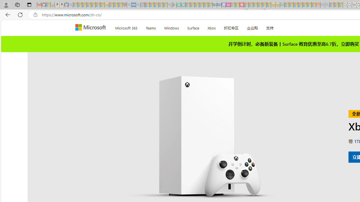 The height and width of the screenshot is (202, 360). What do you see at coordinates (174, 5) in the screenshot?
I see `Bluey: Let's Play! - Apps on Google Play - Sleeping` at bounding box center [174, 5].